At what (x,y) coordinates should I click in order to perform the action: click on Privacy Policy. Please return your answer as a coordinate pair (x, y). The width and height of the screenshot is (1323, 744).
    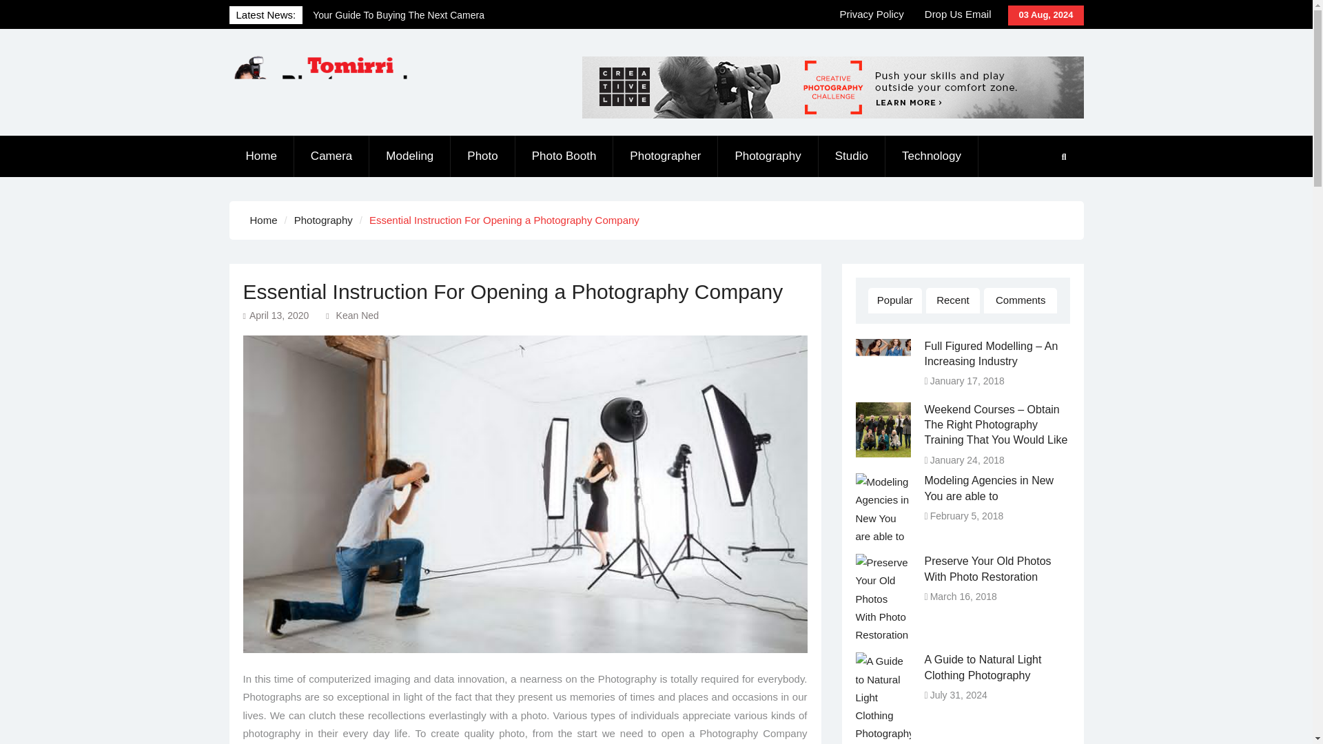
    Looking at the image, I should click on (871, 14).